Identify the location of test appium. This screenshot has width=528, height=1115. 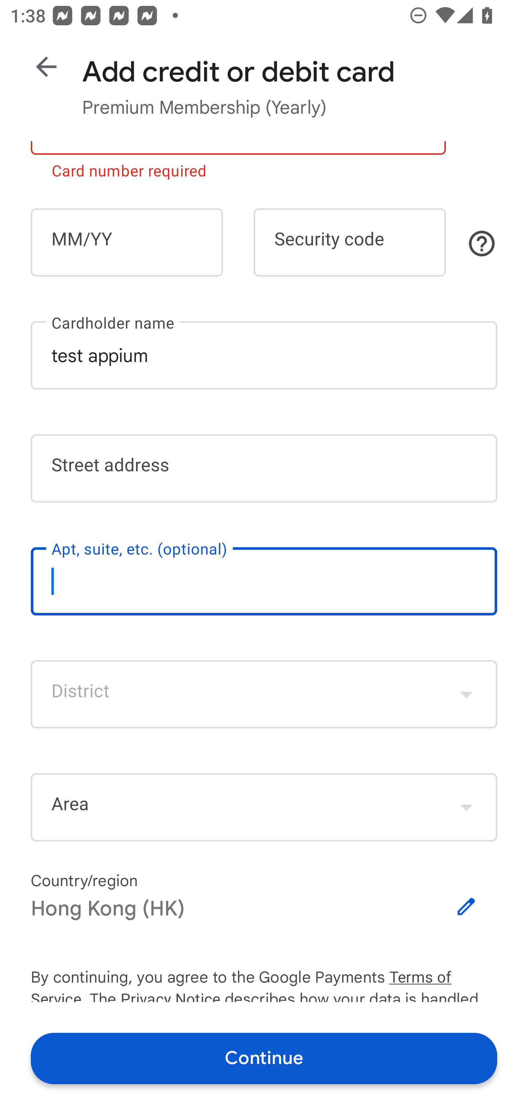
(264, 355).